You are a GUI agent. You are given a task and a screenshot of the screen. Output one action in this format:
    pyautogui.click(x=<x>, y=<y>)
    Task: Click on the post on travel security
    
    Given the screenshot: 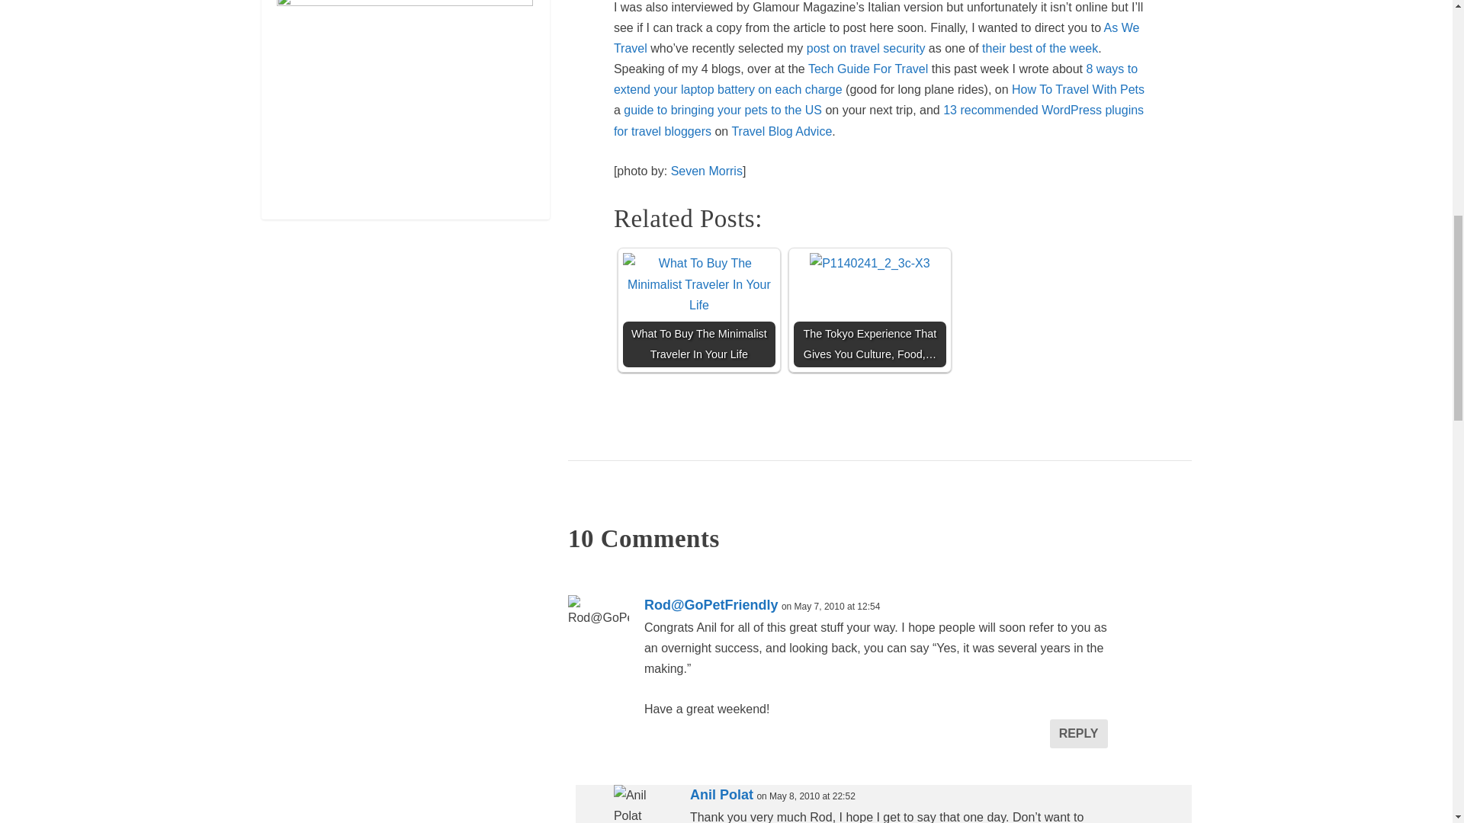 What is the action you would take?
    pyautogui.click(x=865, y=49)
    